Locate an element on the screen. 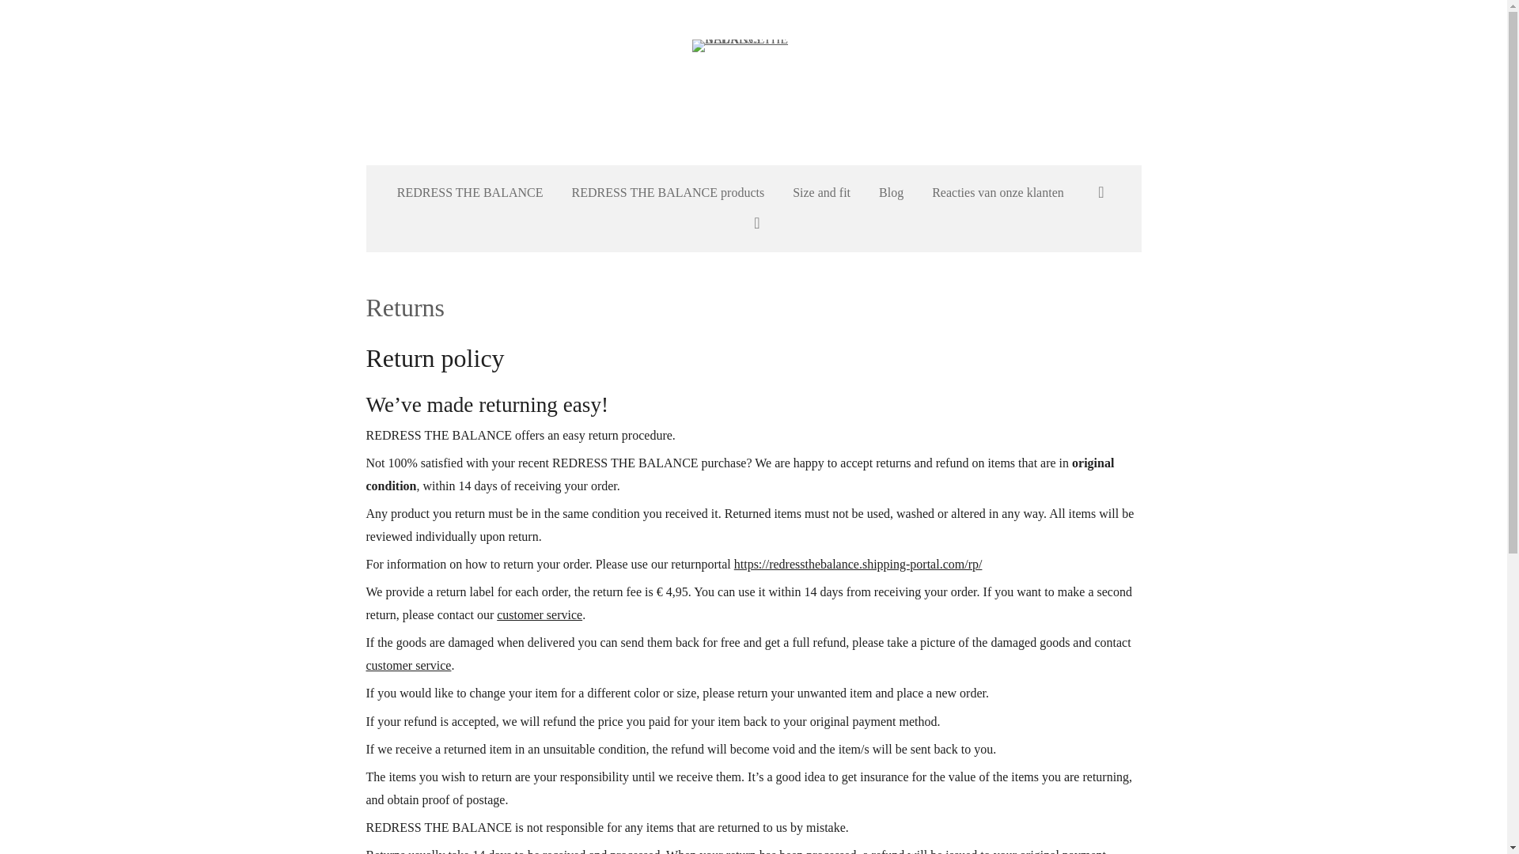 The height and width of the screenshot is (854, 1519). REDRESS THE BALANCE is located at coordinates (470, 193).